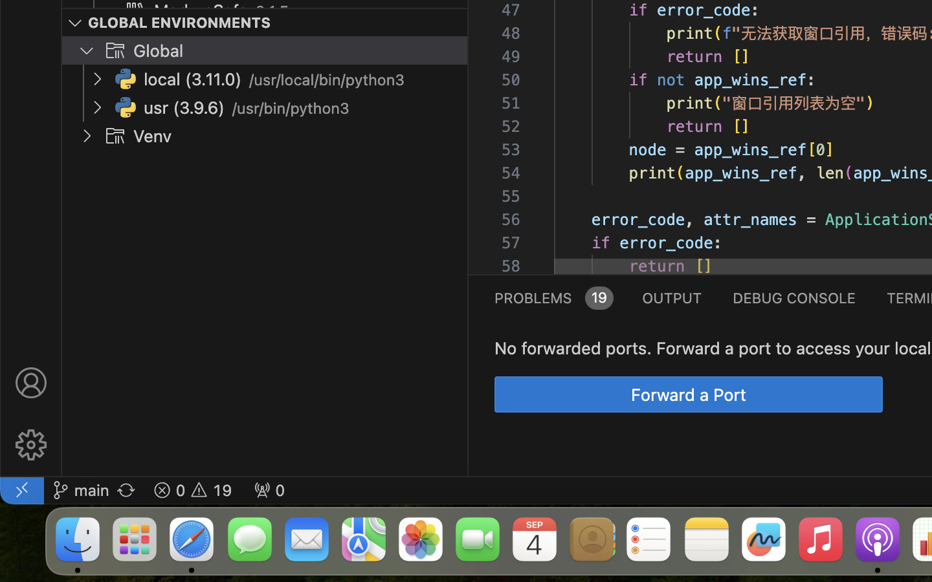 The width and height of the screenshot is (932, 582). Describe the element at coordinates (672, 297) in the screenshot. I see `0 OUTPUT` at that location.